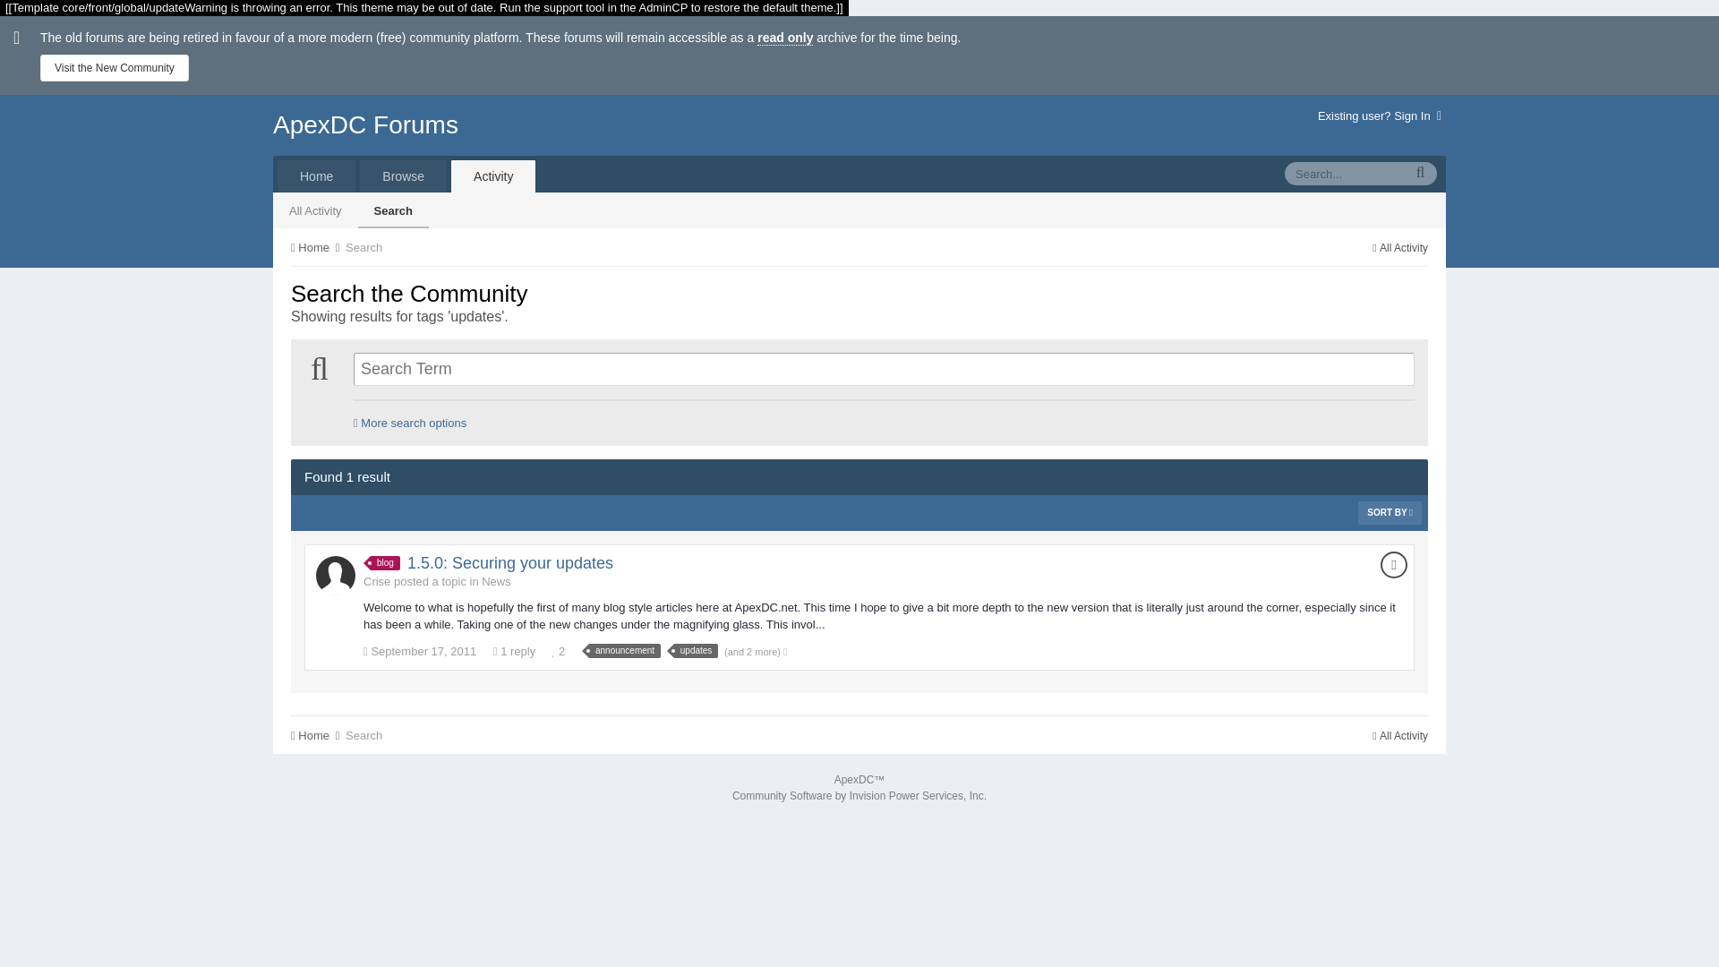 Image resolution: width=1719 pixels, height=967 pixels. What do you see at coordinates (492, 175) in the screenshot?
I see `Activity` at bounding box center [492, 175].